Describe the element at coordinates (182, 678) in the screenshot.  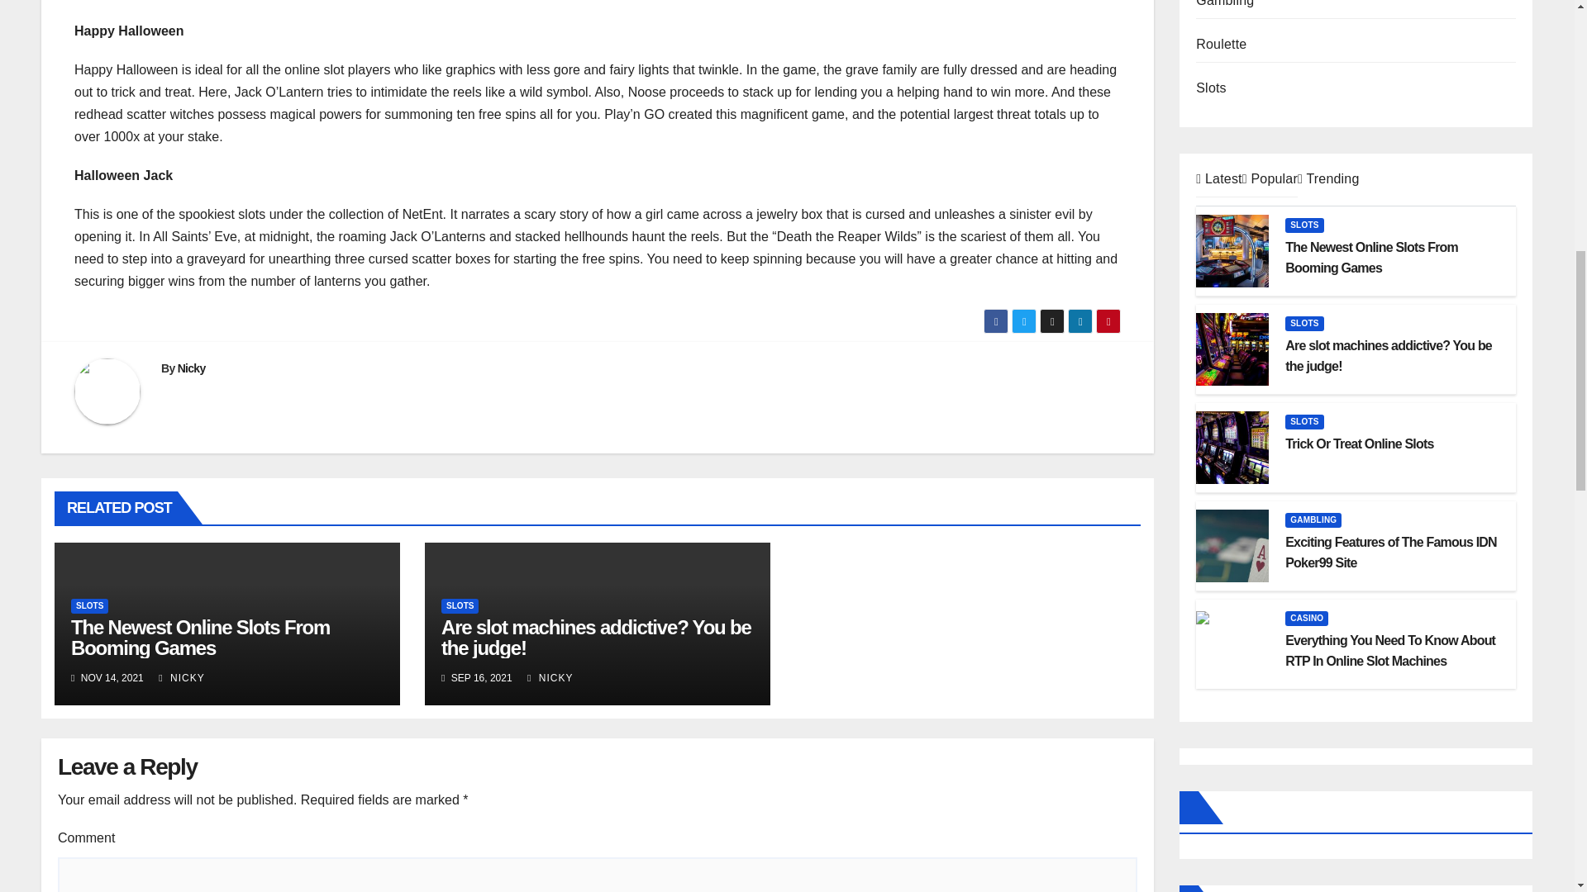
I see `NICKY` at that location.